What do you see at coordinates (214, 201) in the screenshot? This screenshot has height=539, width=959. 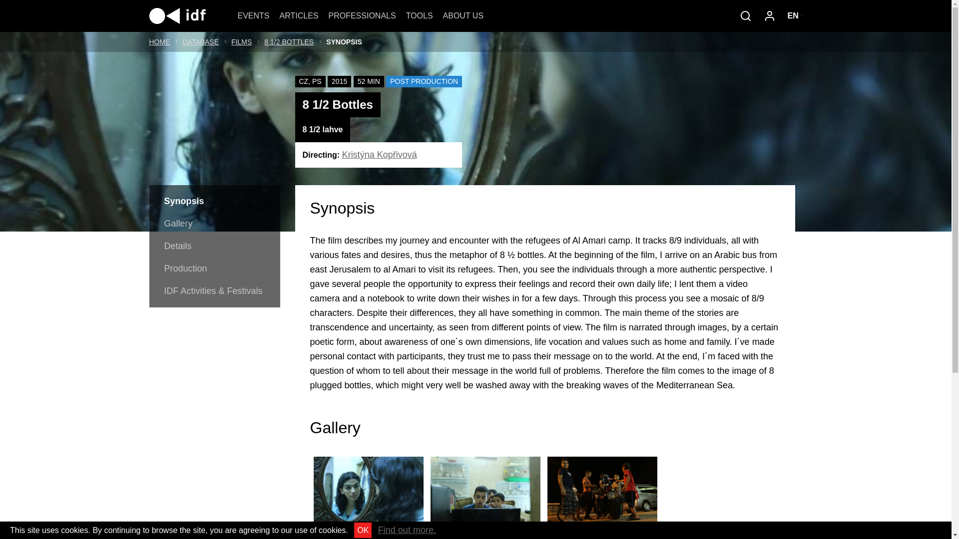 I see `Synopsis` at bounding box center [214, 201].